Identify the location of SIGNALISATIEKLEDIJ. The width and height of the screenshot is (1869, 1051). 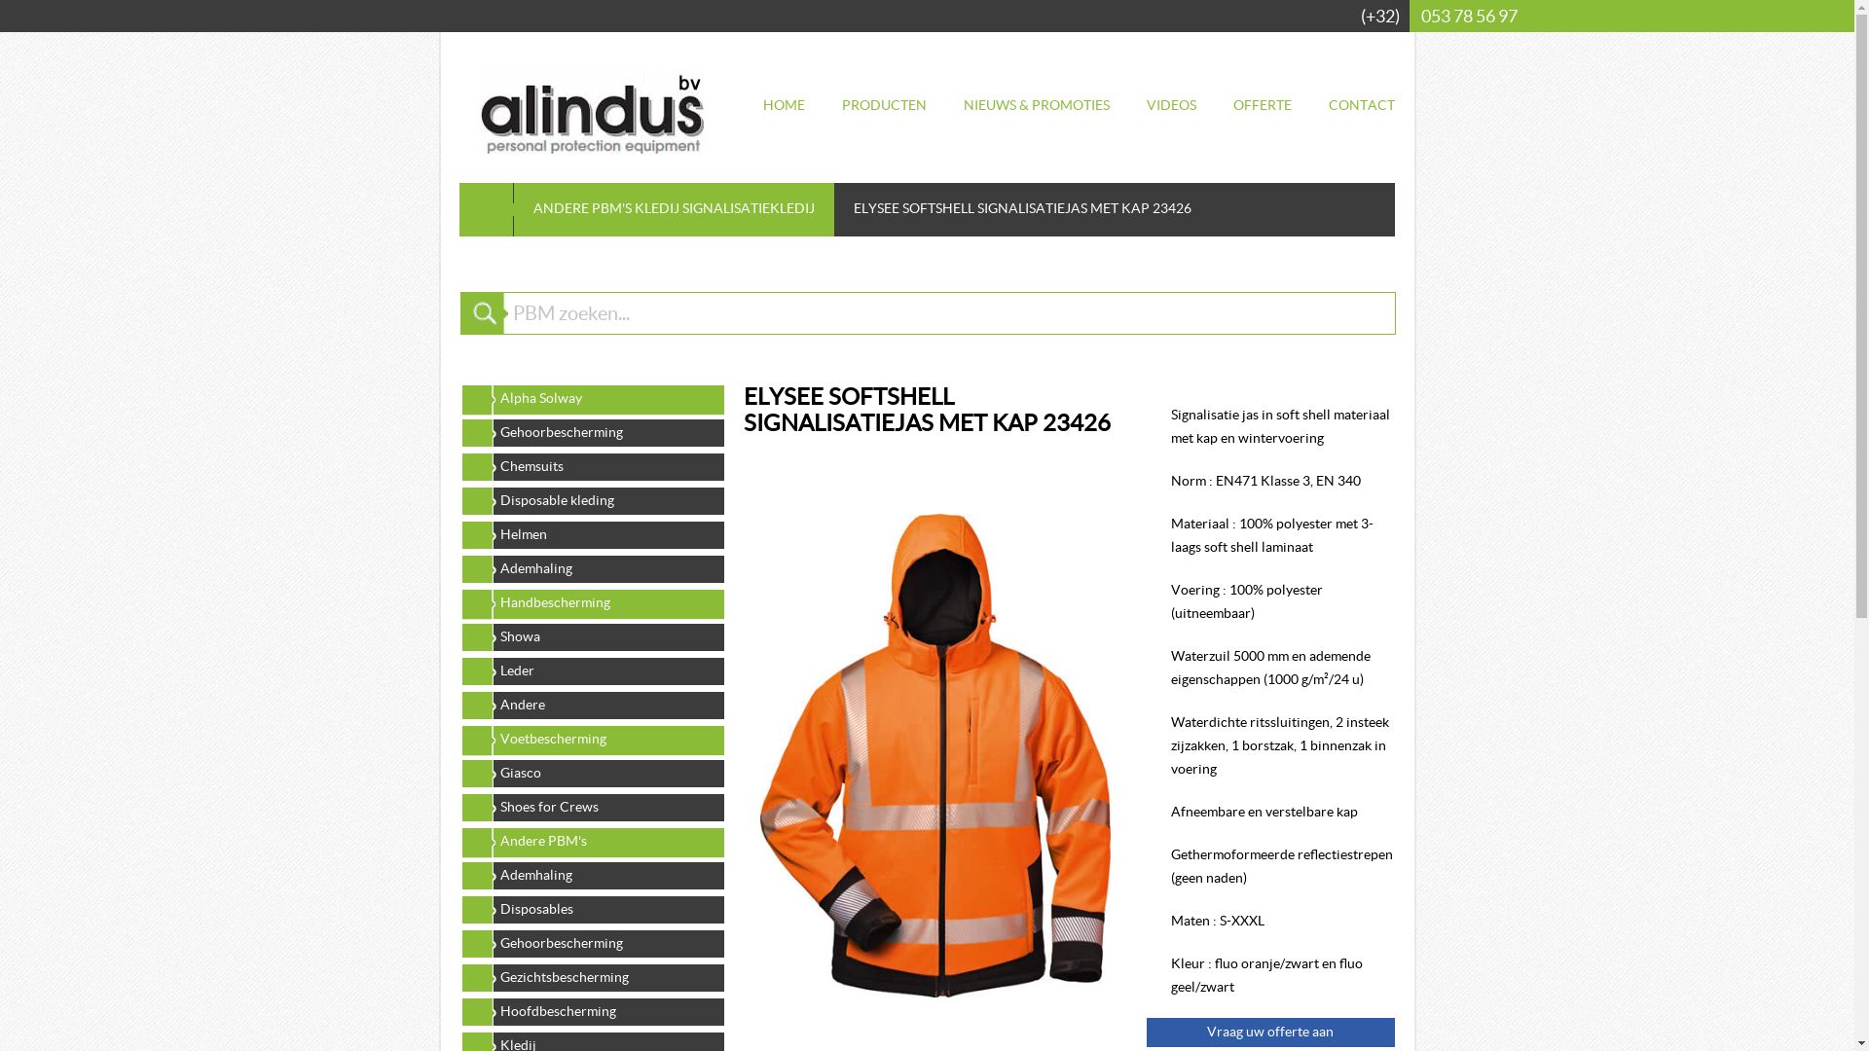
(748, 208).